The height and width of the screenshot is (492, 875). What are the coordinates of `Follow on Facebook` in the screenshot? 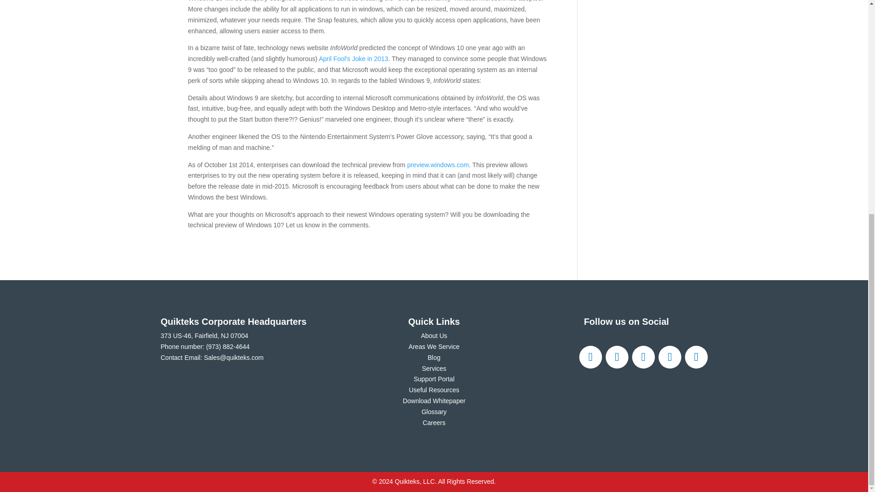 It's located at (590, 357).